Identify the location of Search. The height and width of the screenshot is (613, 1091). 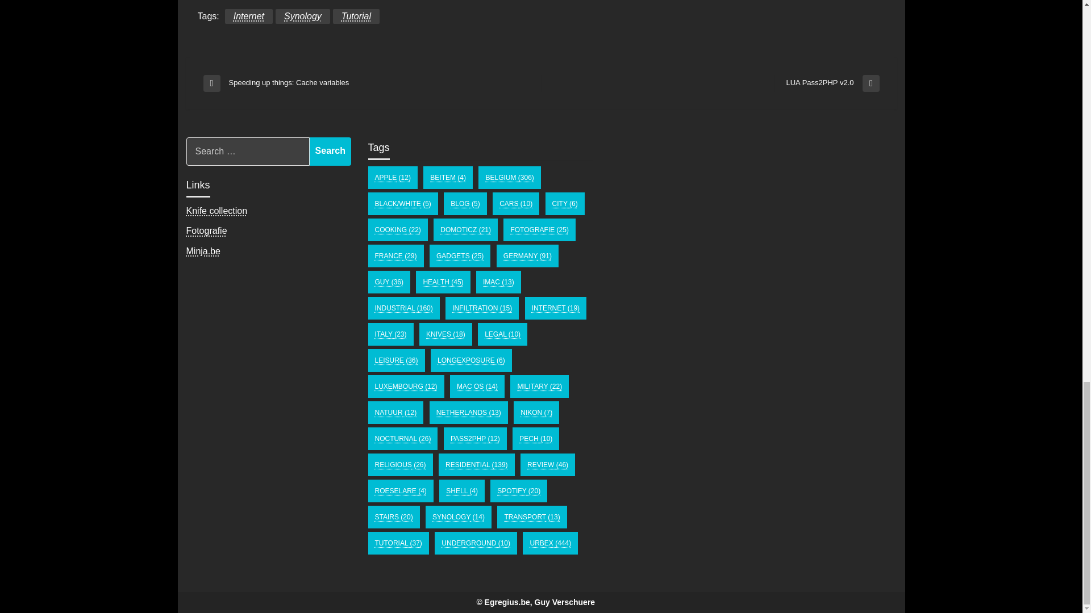
(249, 16).